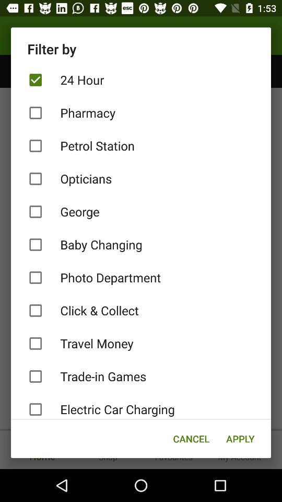  I want to click on choose item below the opticians icon, so click(141, 211).